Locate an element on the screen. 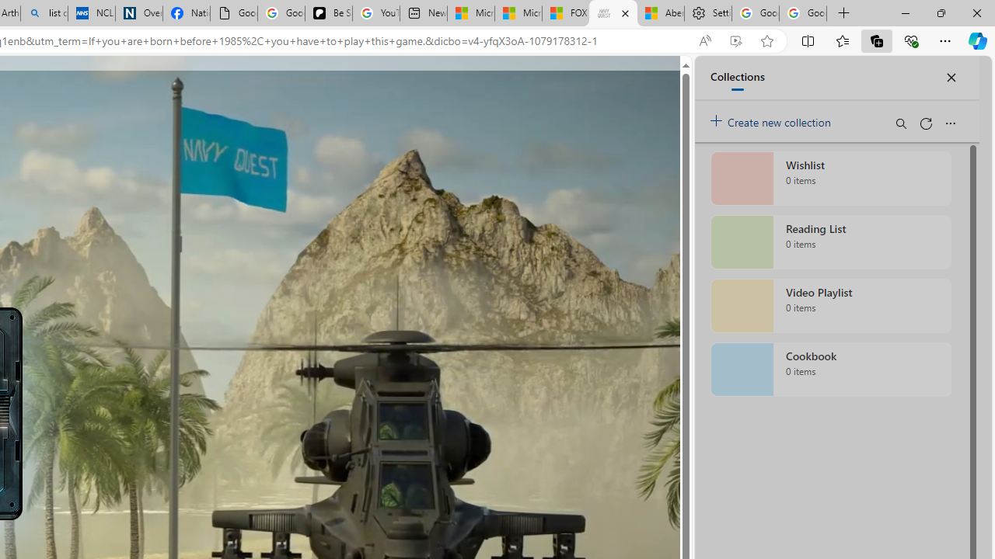 Image resolution: width=995 pixels, height=559 pixels. Be Smart | creating Science videos | Patreon is located at coordinates (329, 14).